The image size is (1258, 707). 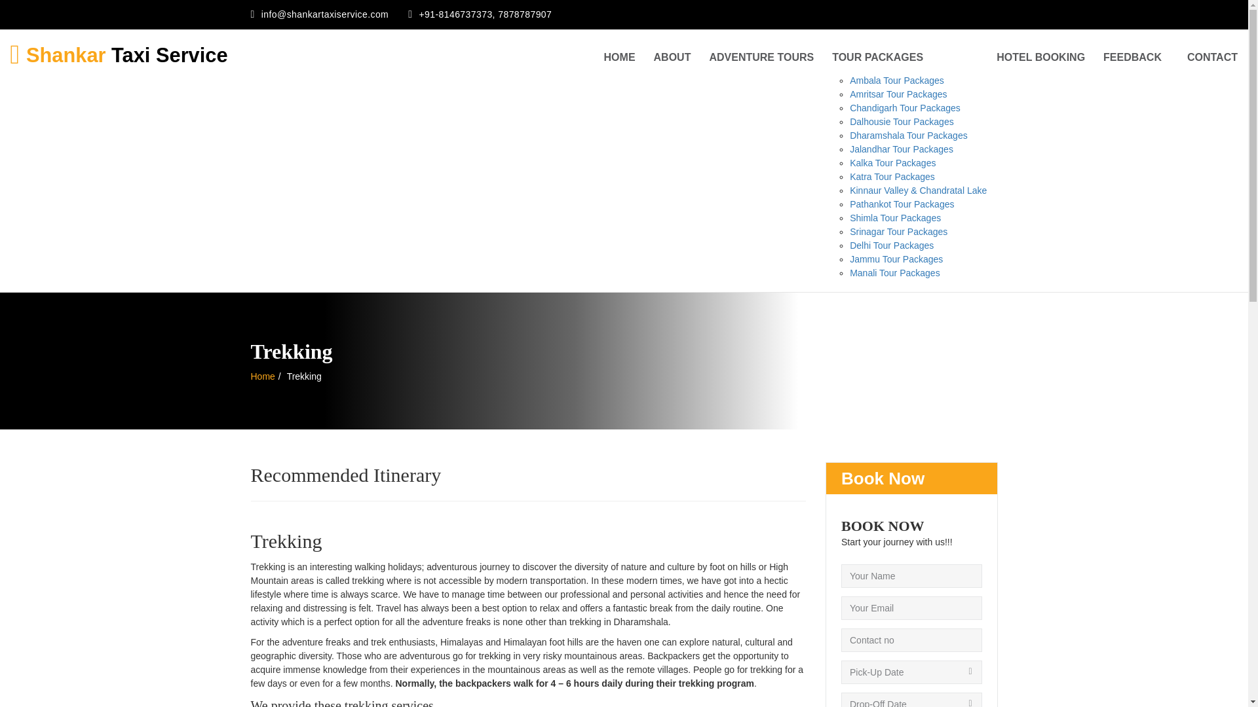 What do you see at coordinates (908, 135) in the screenshot?
I see `Dharamshala Tour Packages` at bounding box center [908, 135].